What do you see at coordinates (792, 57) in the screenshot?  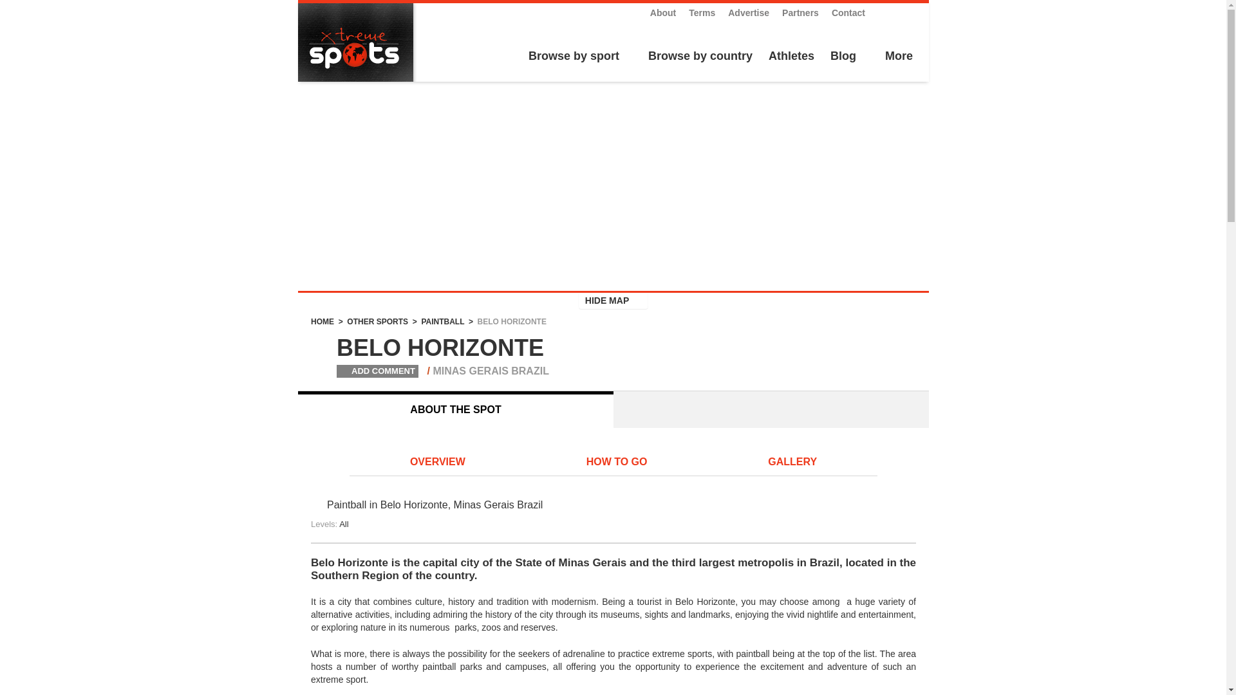 I see `Athletes` at bounding box center [792, 57].